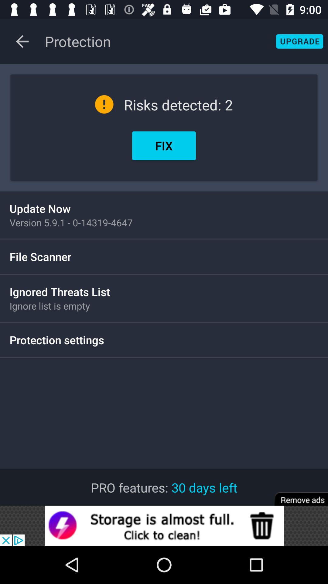  I want to click on upgrade button, so click(299, 41).